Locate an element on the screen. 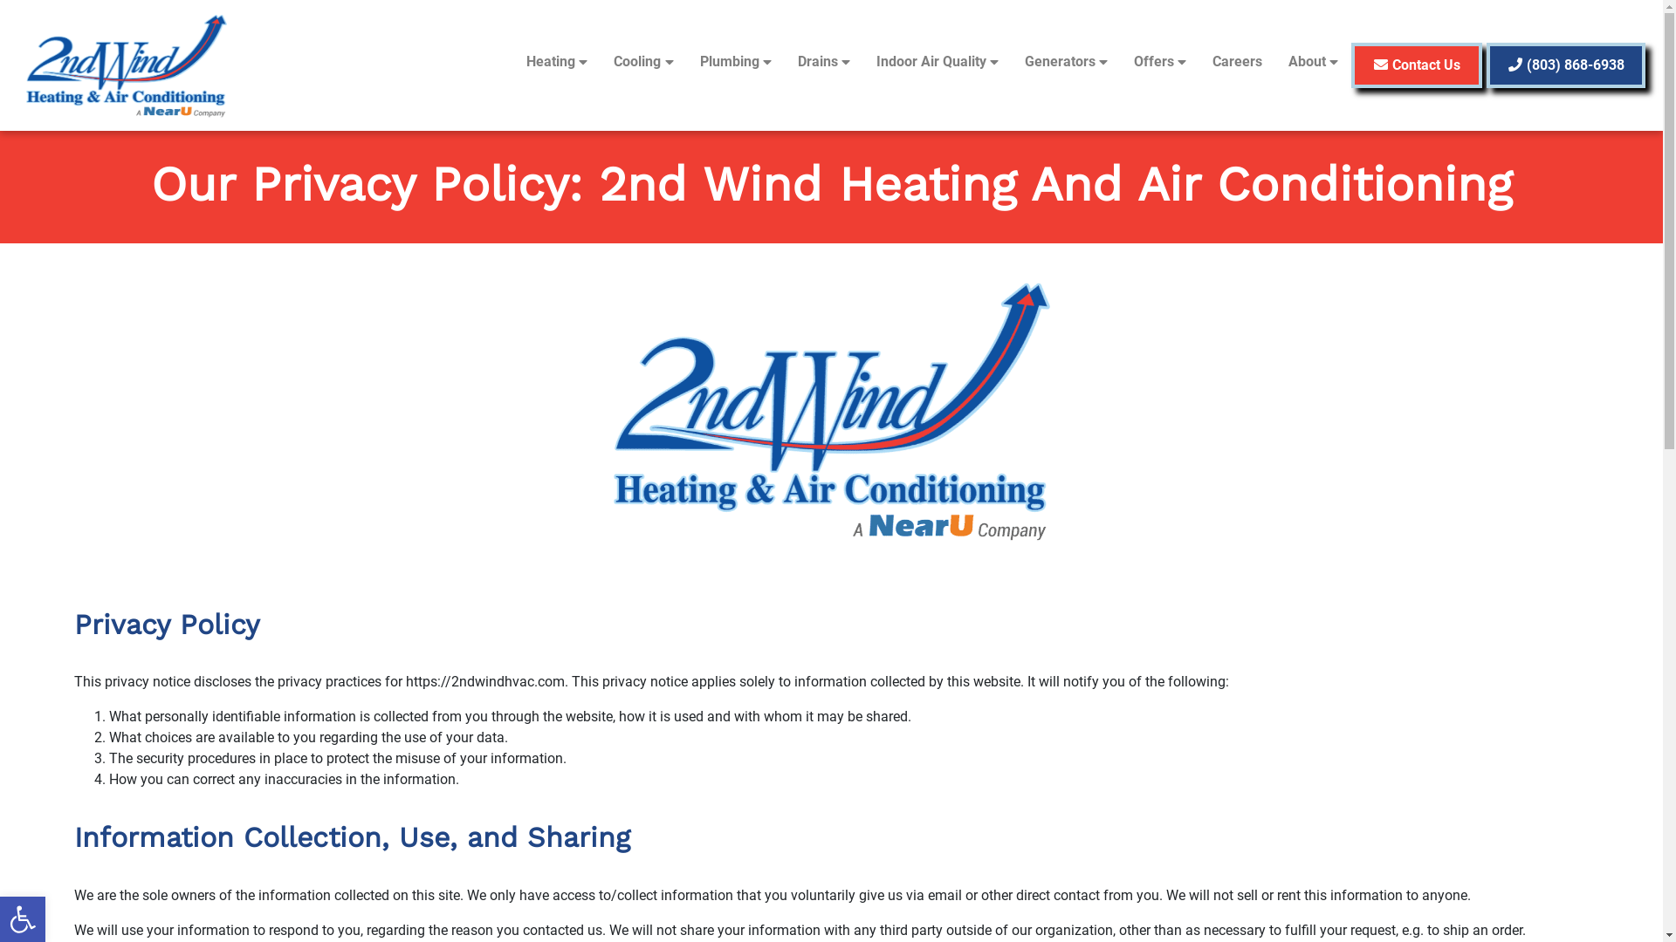 This screenshot has height=942, width=1676. cropped-logo-1-1.png is located at coordinates (831, 410).